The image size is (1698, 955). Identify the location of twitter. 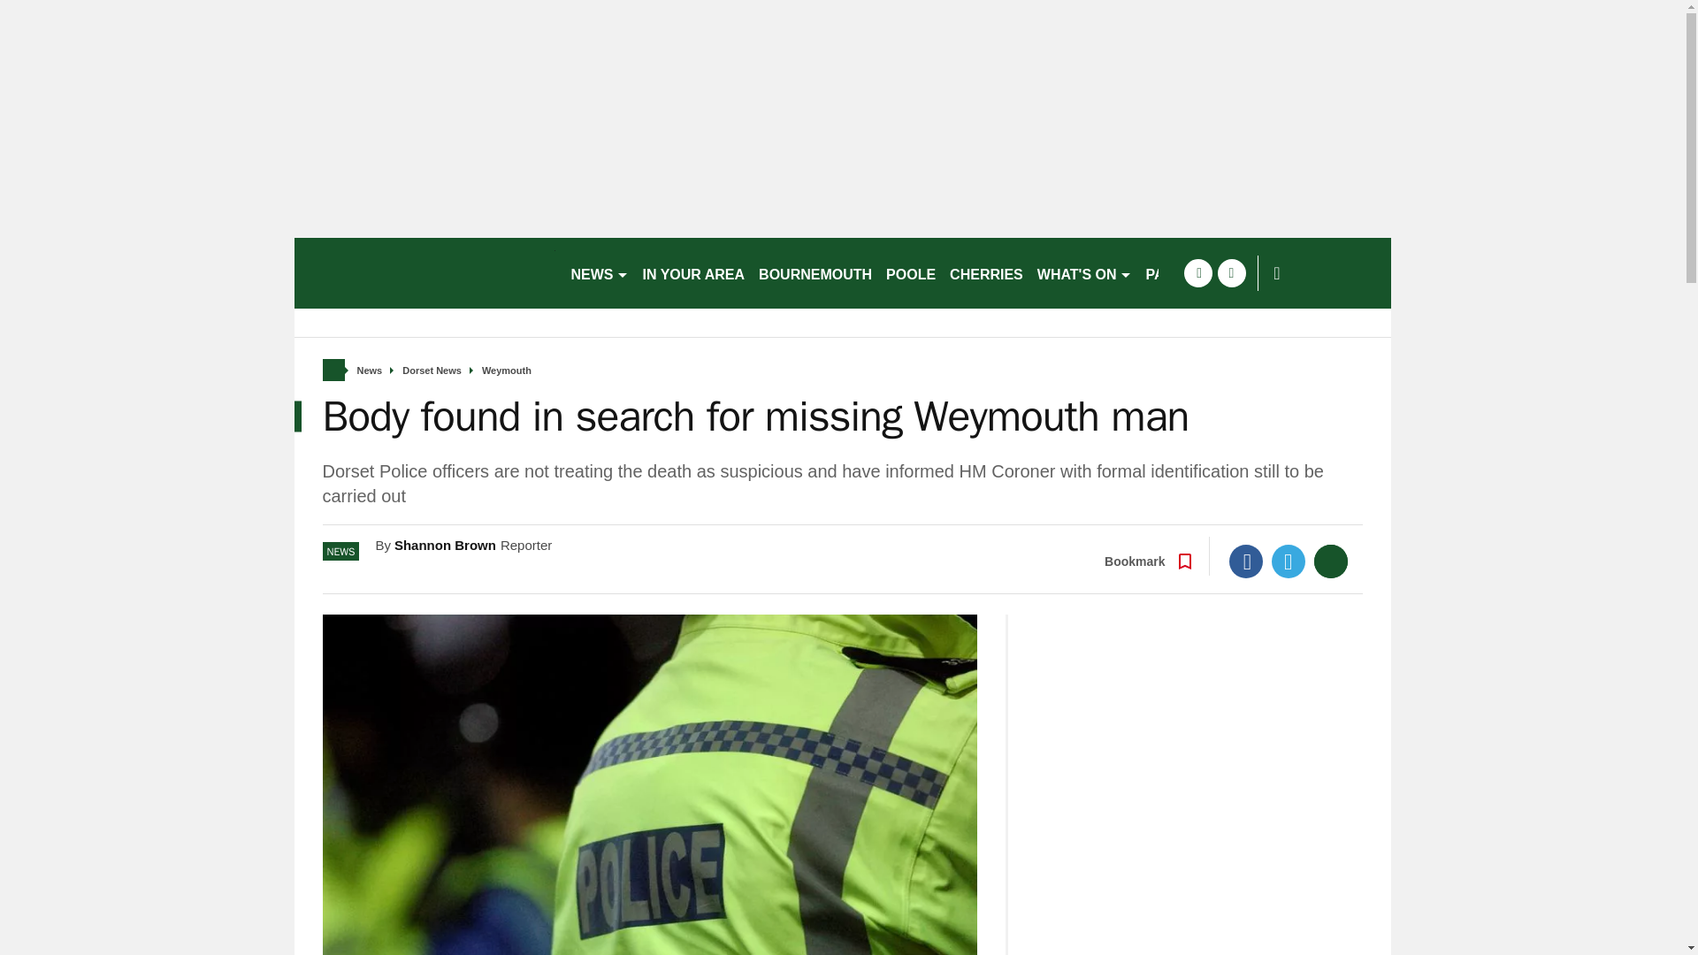
(1231, 272).